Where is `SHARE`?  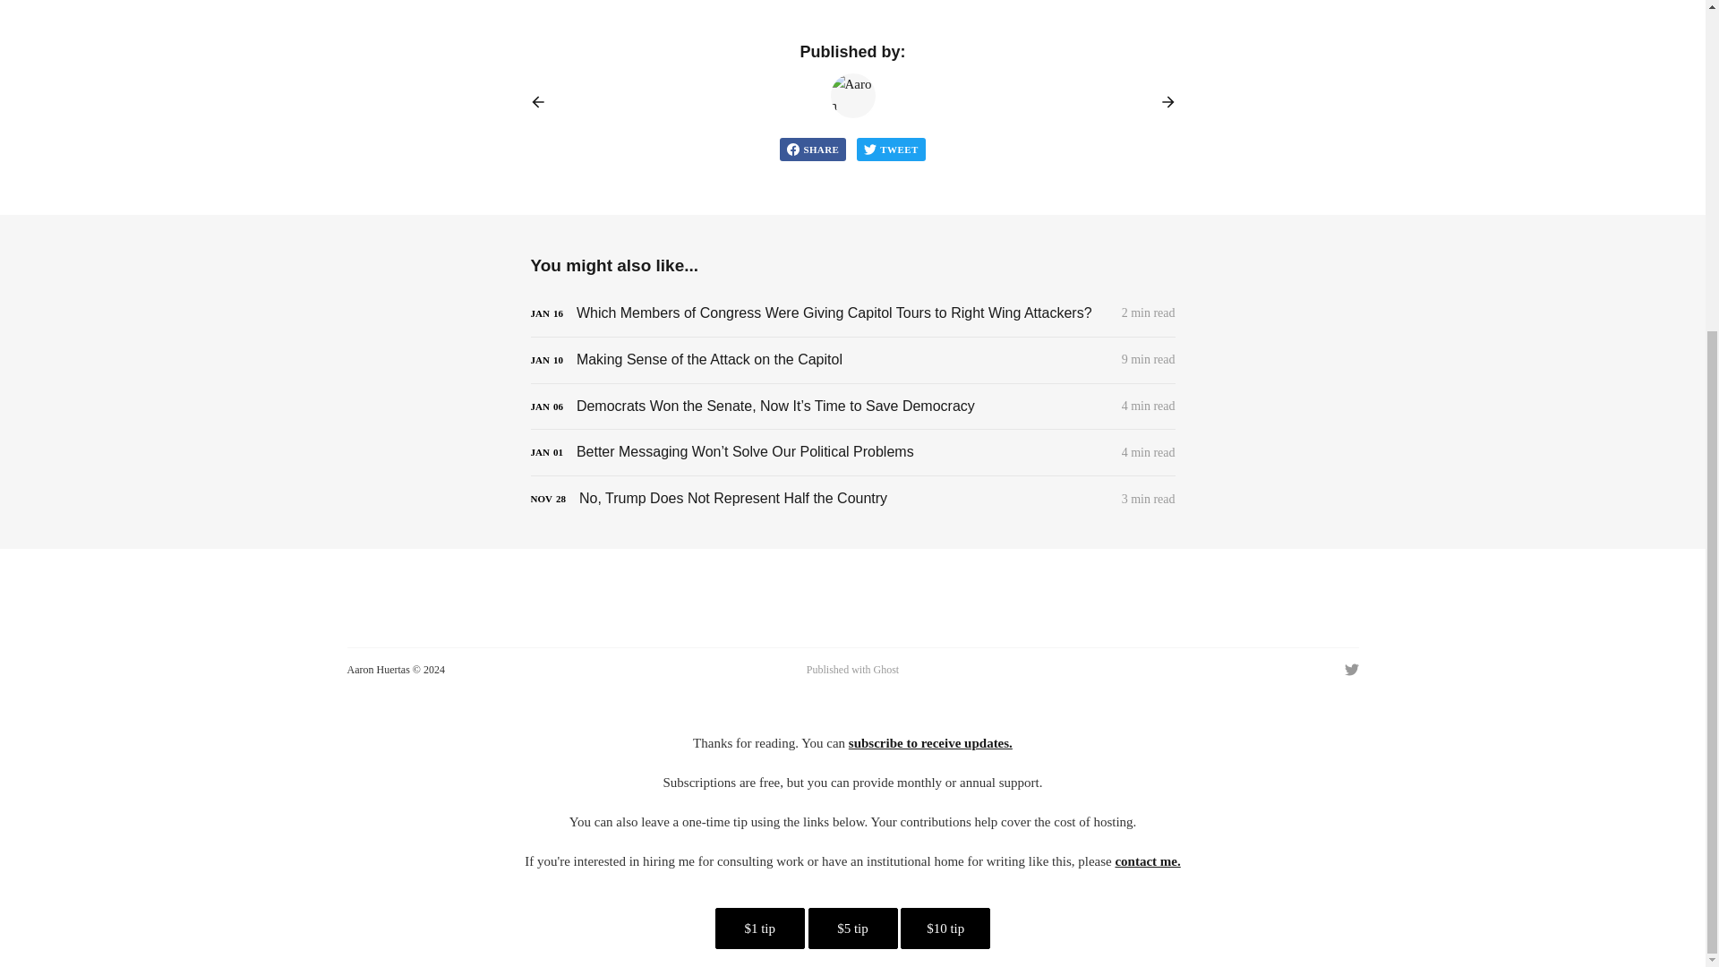 SHARE is located at coordinates (813, 150).